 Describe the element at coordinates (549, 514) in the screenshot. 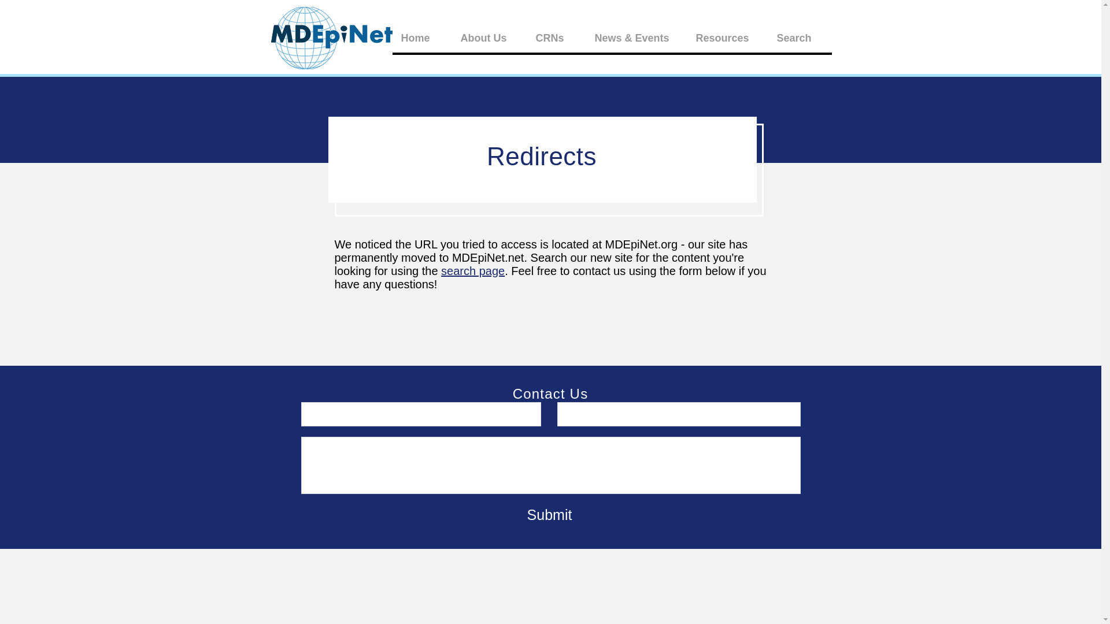

I see `Submit` at that location.